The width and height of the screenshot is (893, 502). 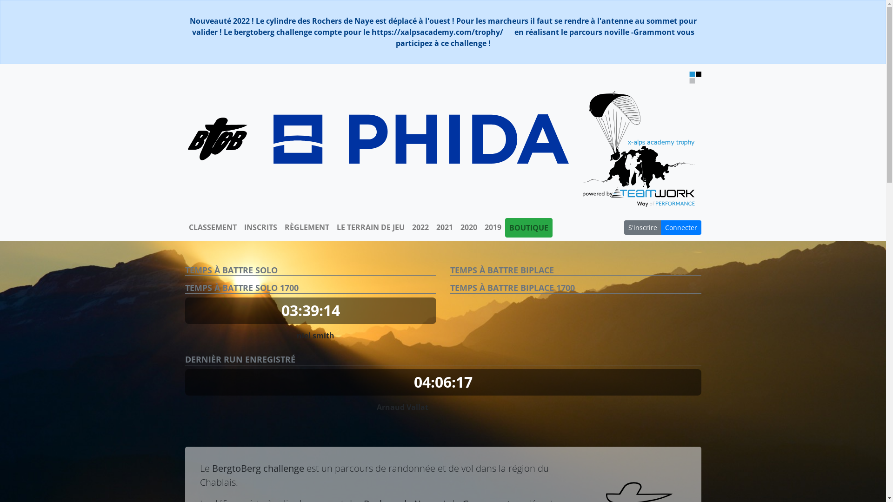 What do you see at coordinates (681, 228) in the screenshot?
I see `Connecter` at bounding box center [681, 228].